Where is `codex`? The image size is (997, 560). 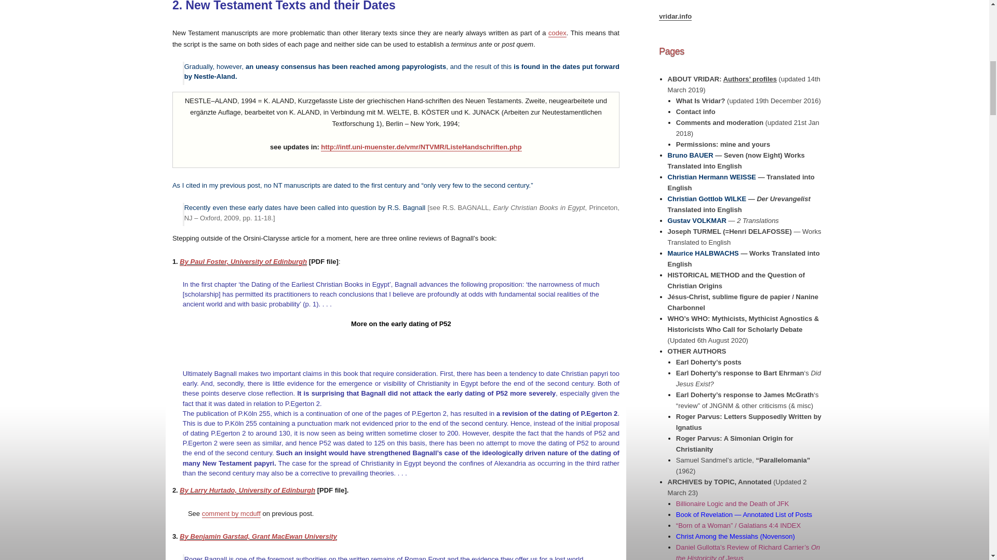 codex is located at coordinates (557, 33).